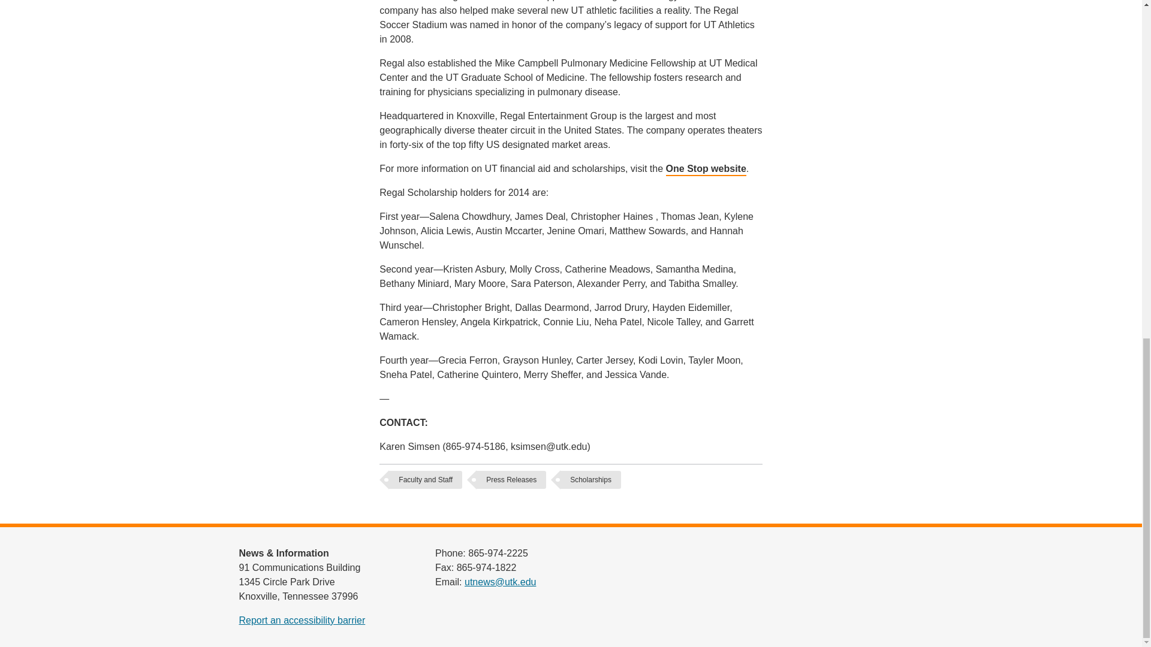 Image resolution: width=1151 pixels, height=647 pixels. What do you see at coordinates (706, 170) in the screenshot?
I see `One Stop website` at bounding box center [706, 170].